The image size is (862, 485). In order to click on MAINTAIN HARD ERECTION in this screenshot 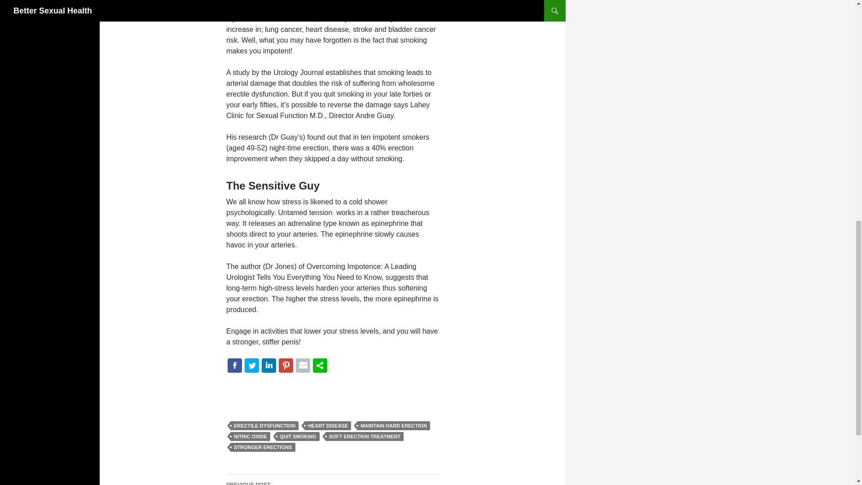, I will do `click(394, 426)`.